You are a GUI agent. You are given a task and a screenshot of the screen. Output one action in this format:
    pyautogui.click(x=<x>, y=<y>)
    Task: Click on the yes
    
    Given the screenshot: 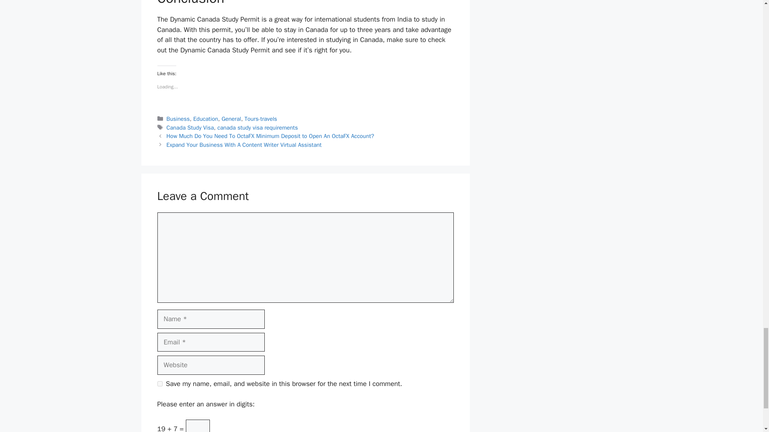 What is the action you would take?
    pyautogui.click(x=159, y=383)
    